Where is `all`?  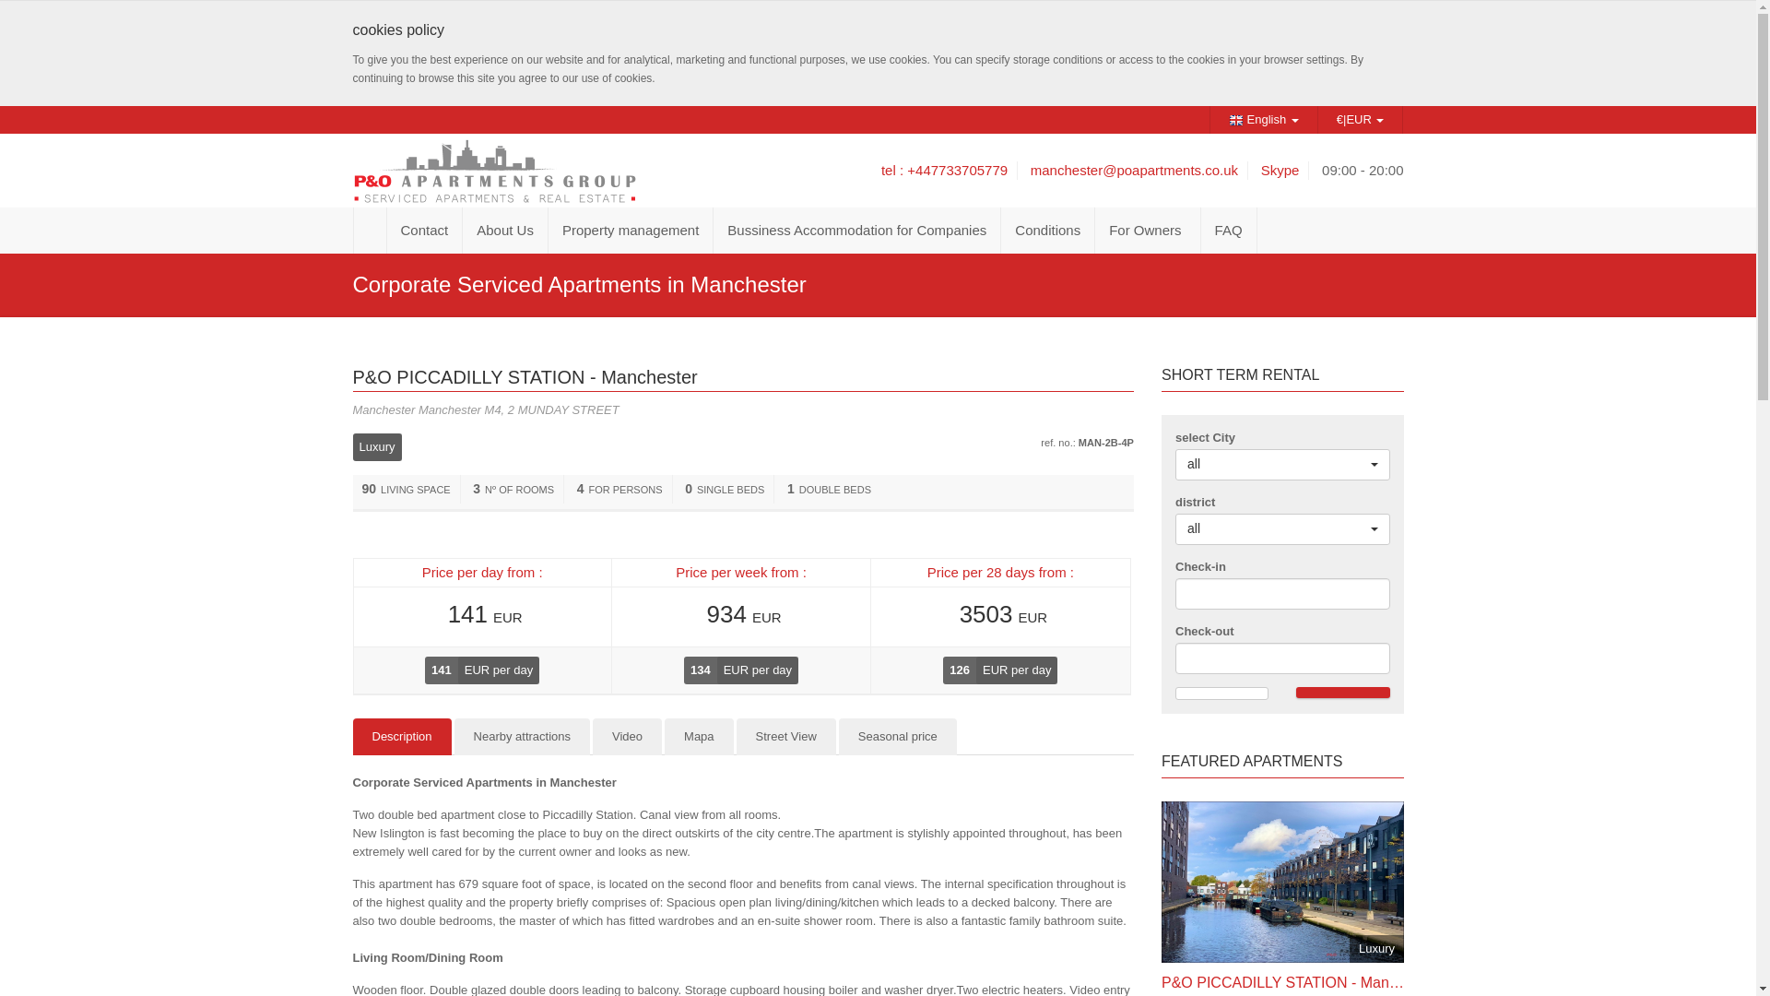
all is located at coordinates (1281, 465).